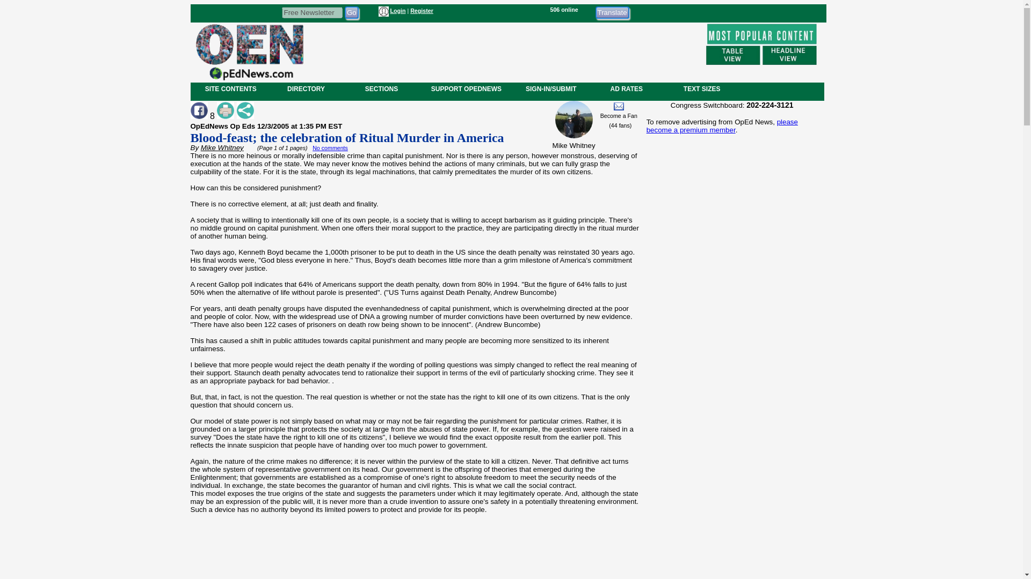 The height and width of the screenshot is (579, 1031). I want to click on Free Newsletter, so click(311, 12).